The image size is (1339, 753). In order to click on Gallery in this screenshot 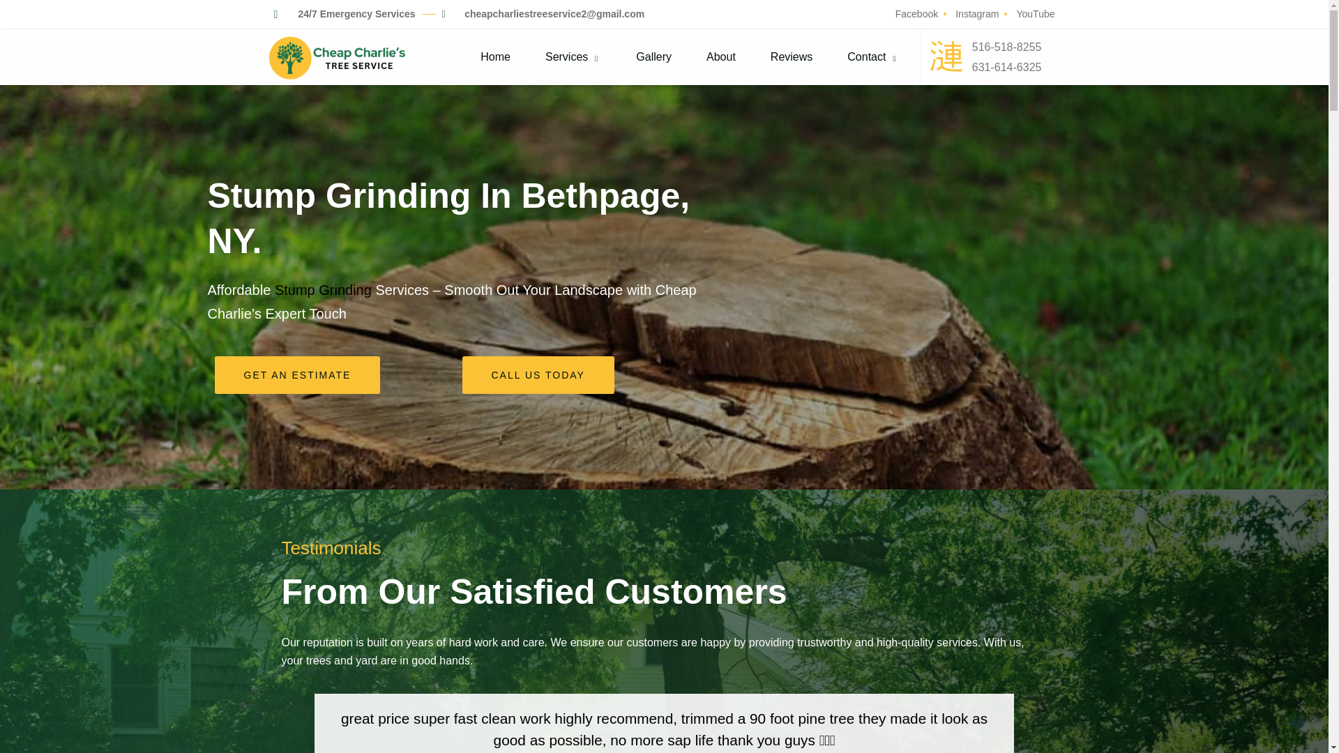, I will do `click(657, 57)`.